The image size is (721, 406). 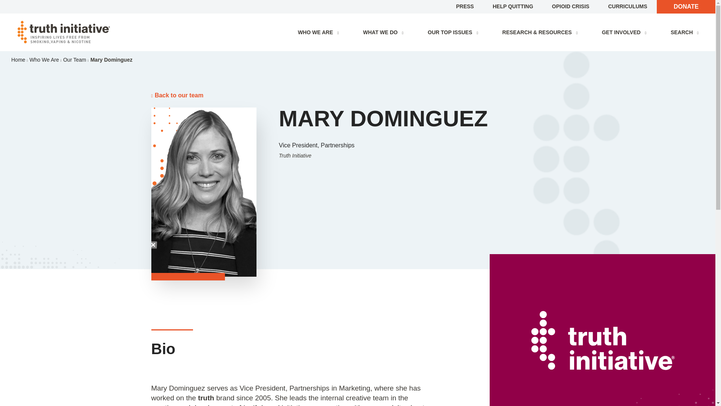 What do you see at coordinates (513, 6) in the screenshot?
I see `HELP QUITTING` at bounding box center [513, 6].